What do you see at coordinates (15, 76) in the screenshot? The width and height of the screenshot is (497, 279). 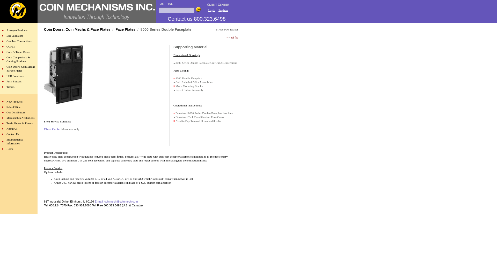 I see `LED Solutions` at bounding box center [15, 76].